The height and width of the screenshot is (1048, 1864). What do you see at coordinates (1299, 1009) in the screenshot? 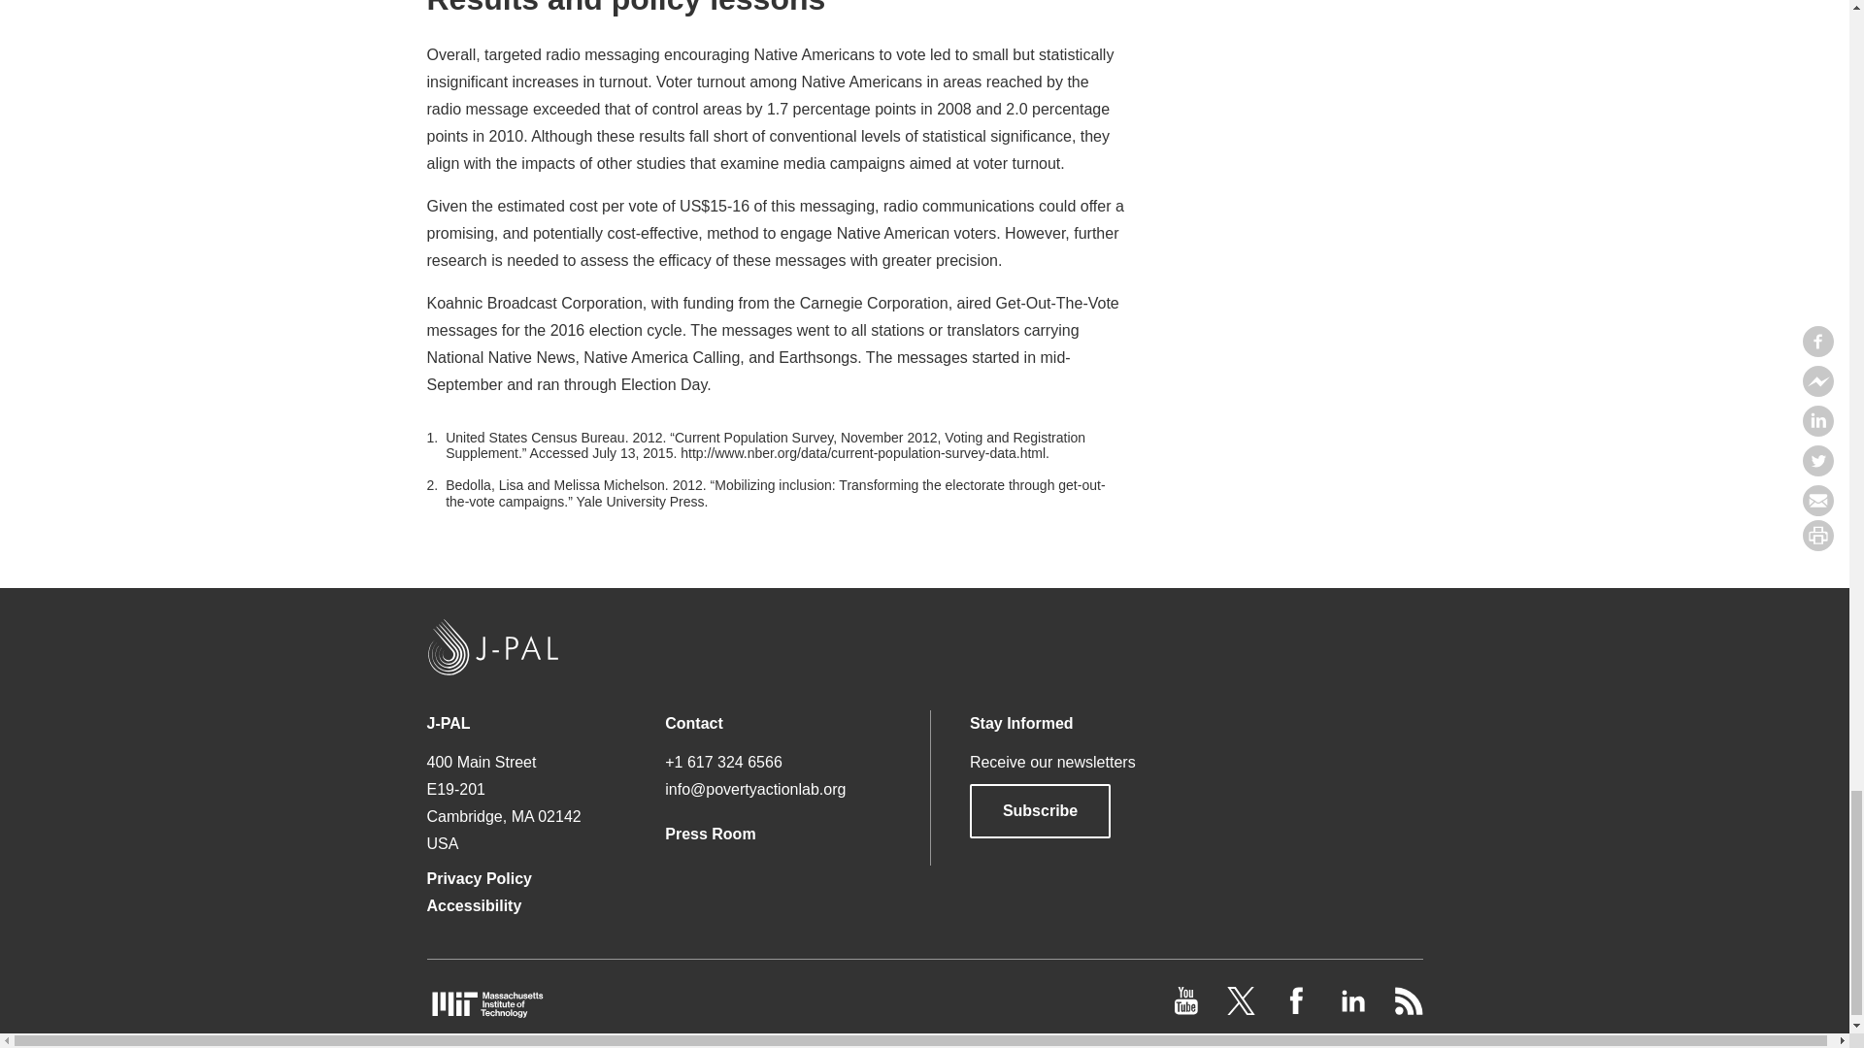
I see `facebook` at bounding box center [1299, 1009].